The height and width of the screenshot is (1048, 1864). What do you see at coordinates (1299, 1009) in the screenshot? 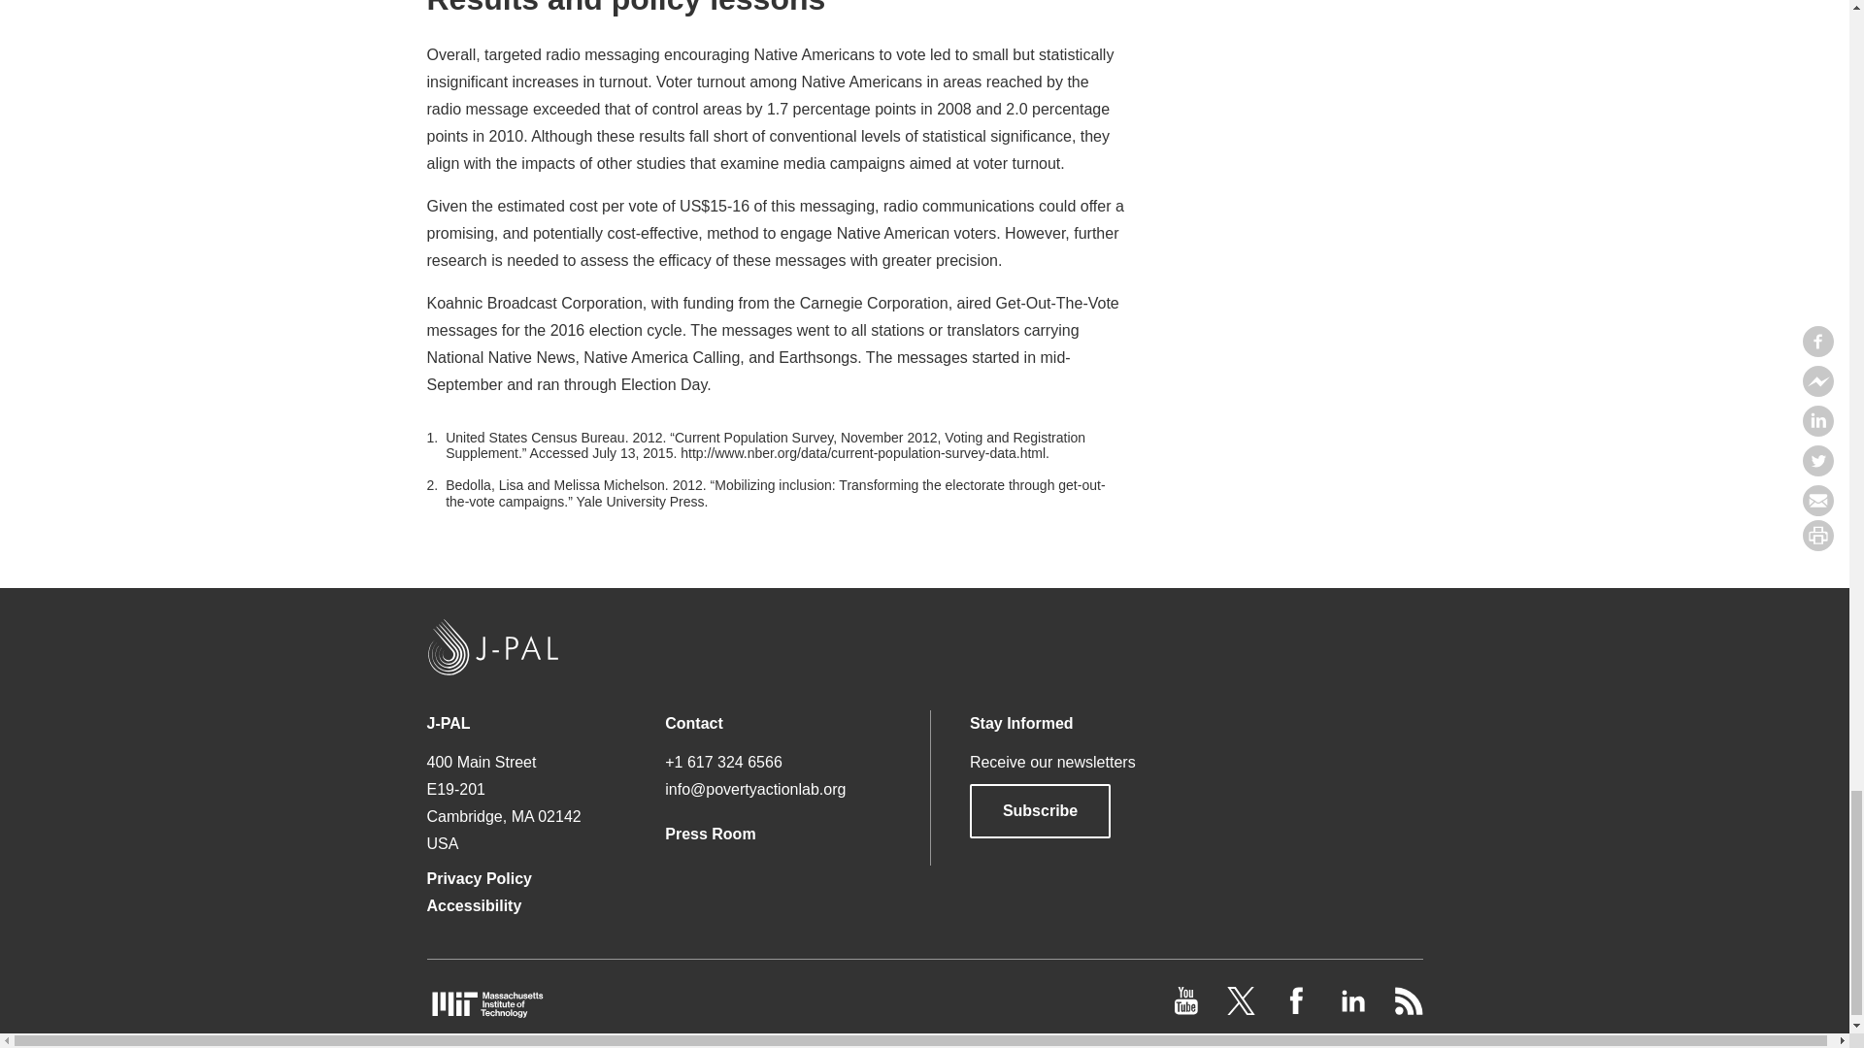
I see `facebook` at bounding box center [1299, 1009].